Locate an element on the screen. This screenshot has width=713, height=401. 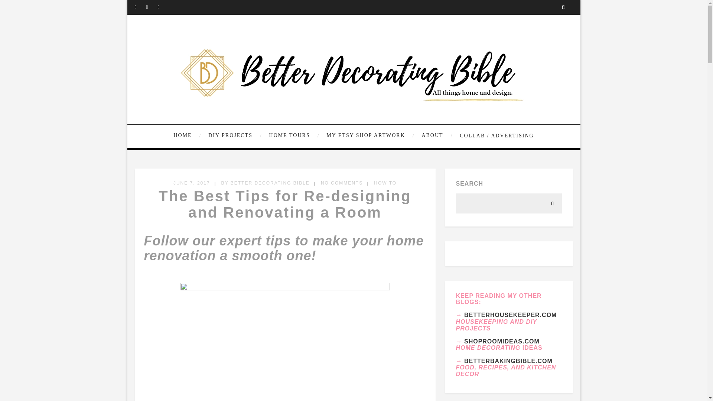
HOW TO is located at coordinates (385, 183).